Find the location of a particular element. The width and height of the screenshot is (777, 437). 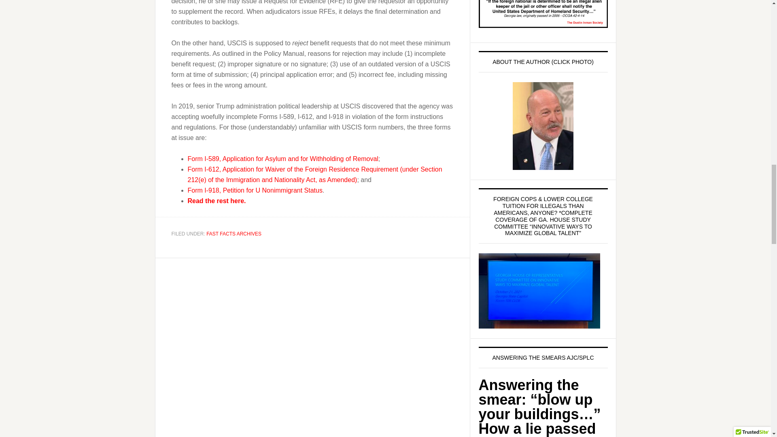

Read the rest here. is located at coordinates (217, 201).